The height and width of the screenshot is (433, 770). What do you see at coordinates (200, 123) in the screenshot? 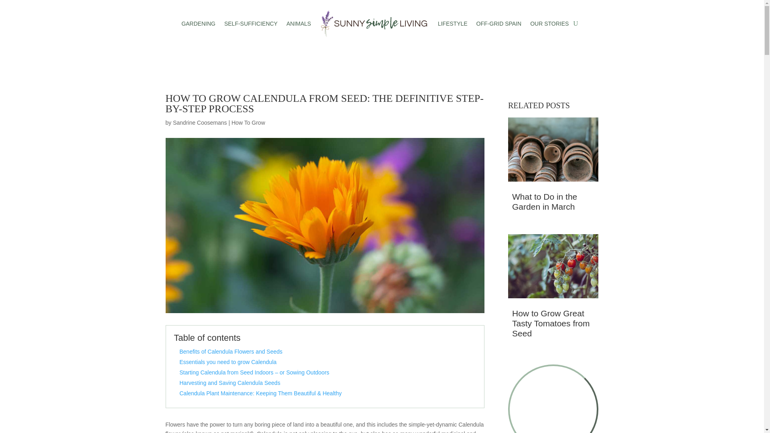
I see `Sandrine Coosemans` at bounding box center [200, 123].